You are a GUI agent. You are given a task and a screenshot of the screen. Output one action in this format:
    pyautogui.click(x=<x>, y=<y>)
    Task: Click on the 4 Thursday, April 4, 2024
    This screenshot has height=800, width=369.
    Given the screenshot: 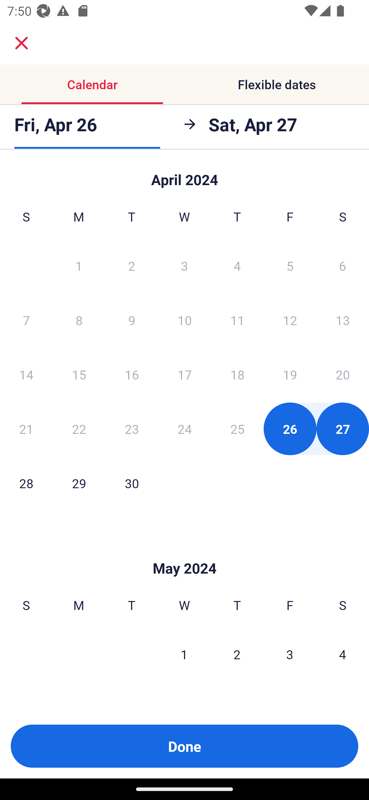 What is the action you would take?
    pyautogui.click(x=237, y=265)
    